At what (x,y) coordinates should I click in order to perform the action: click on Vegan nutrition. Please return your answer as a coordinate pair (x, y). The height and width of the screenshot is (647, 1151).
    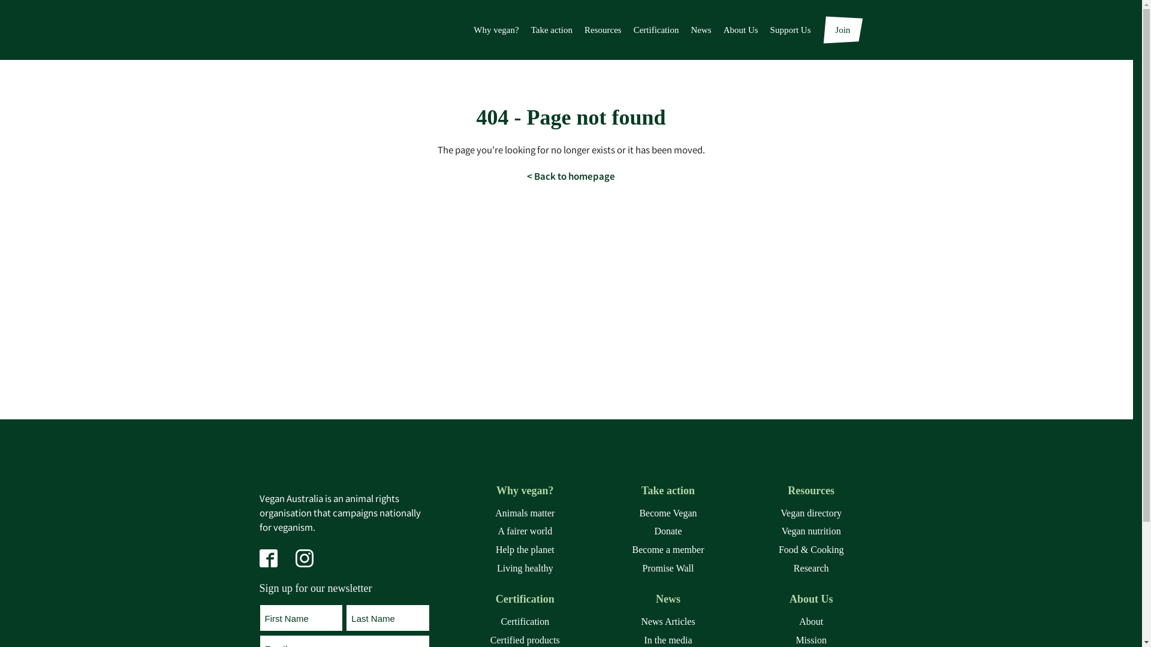
    Looking at the image, I should click on (812, 531).